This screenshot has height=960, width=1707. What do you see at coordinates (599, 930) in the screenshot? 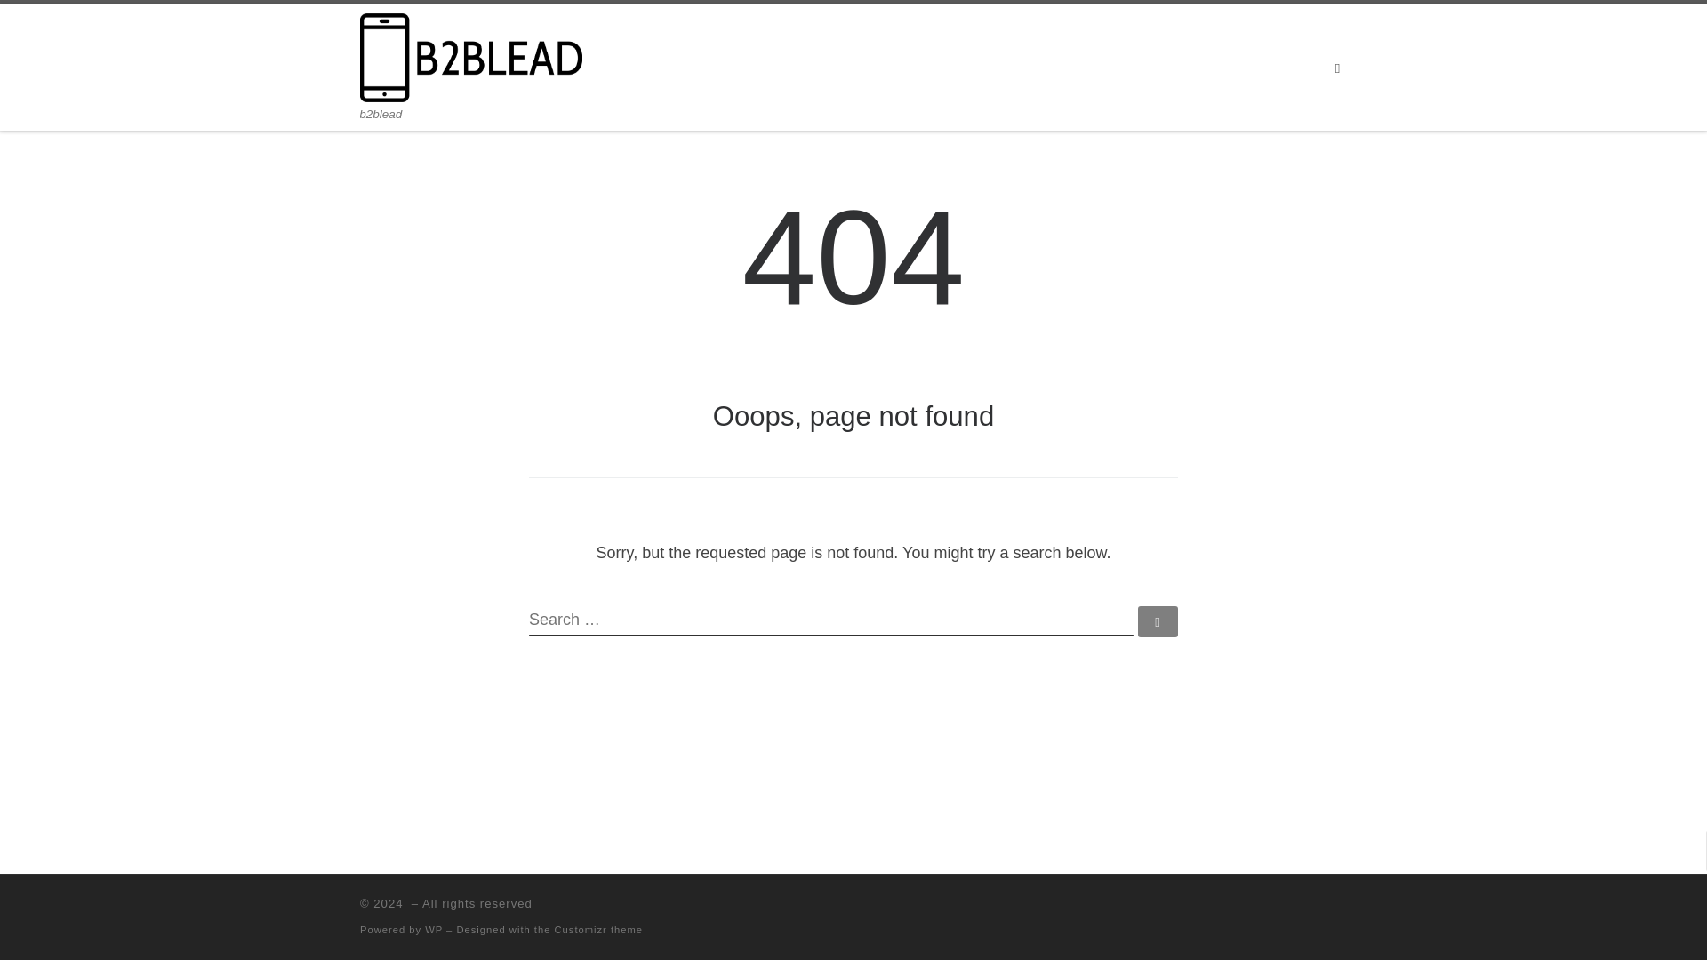
I see `Customizr theme` at bounding box center [599, 930].